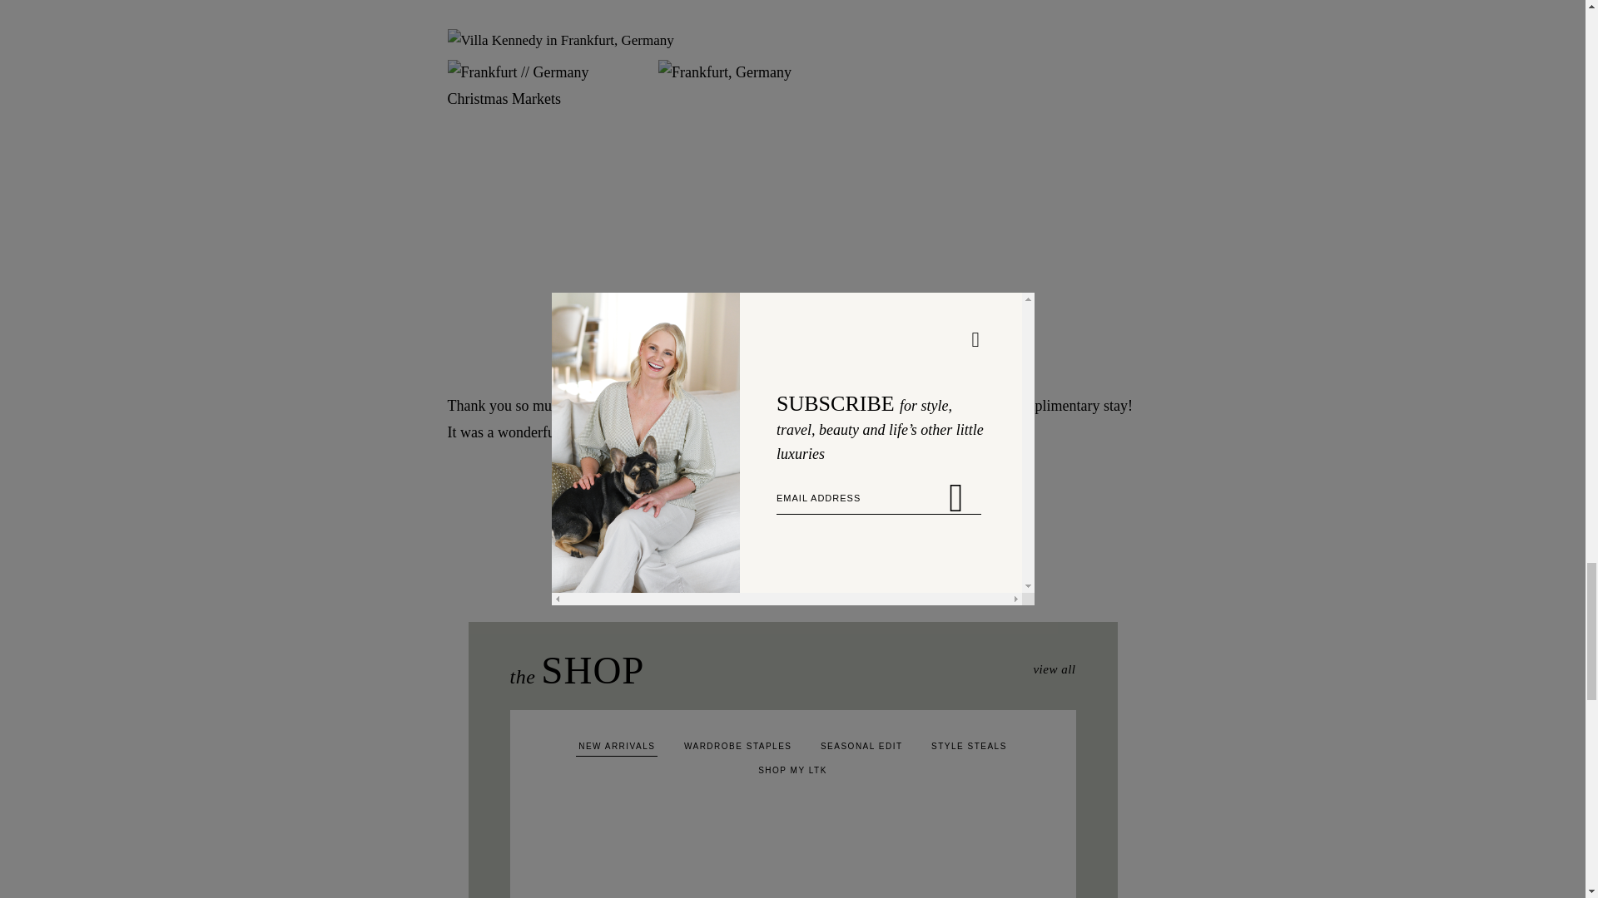 The width and height of the screenshot is (1598, 898). Describe the element at coordinates (969, 749) in the screenshot. I see `STYLE STEALS` at that location.